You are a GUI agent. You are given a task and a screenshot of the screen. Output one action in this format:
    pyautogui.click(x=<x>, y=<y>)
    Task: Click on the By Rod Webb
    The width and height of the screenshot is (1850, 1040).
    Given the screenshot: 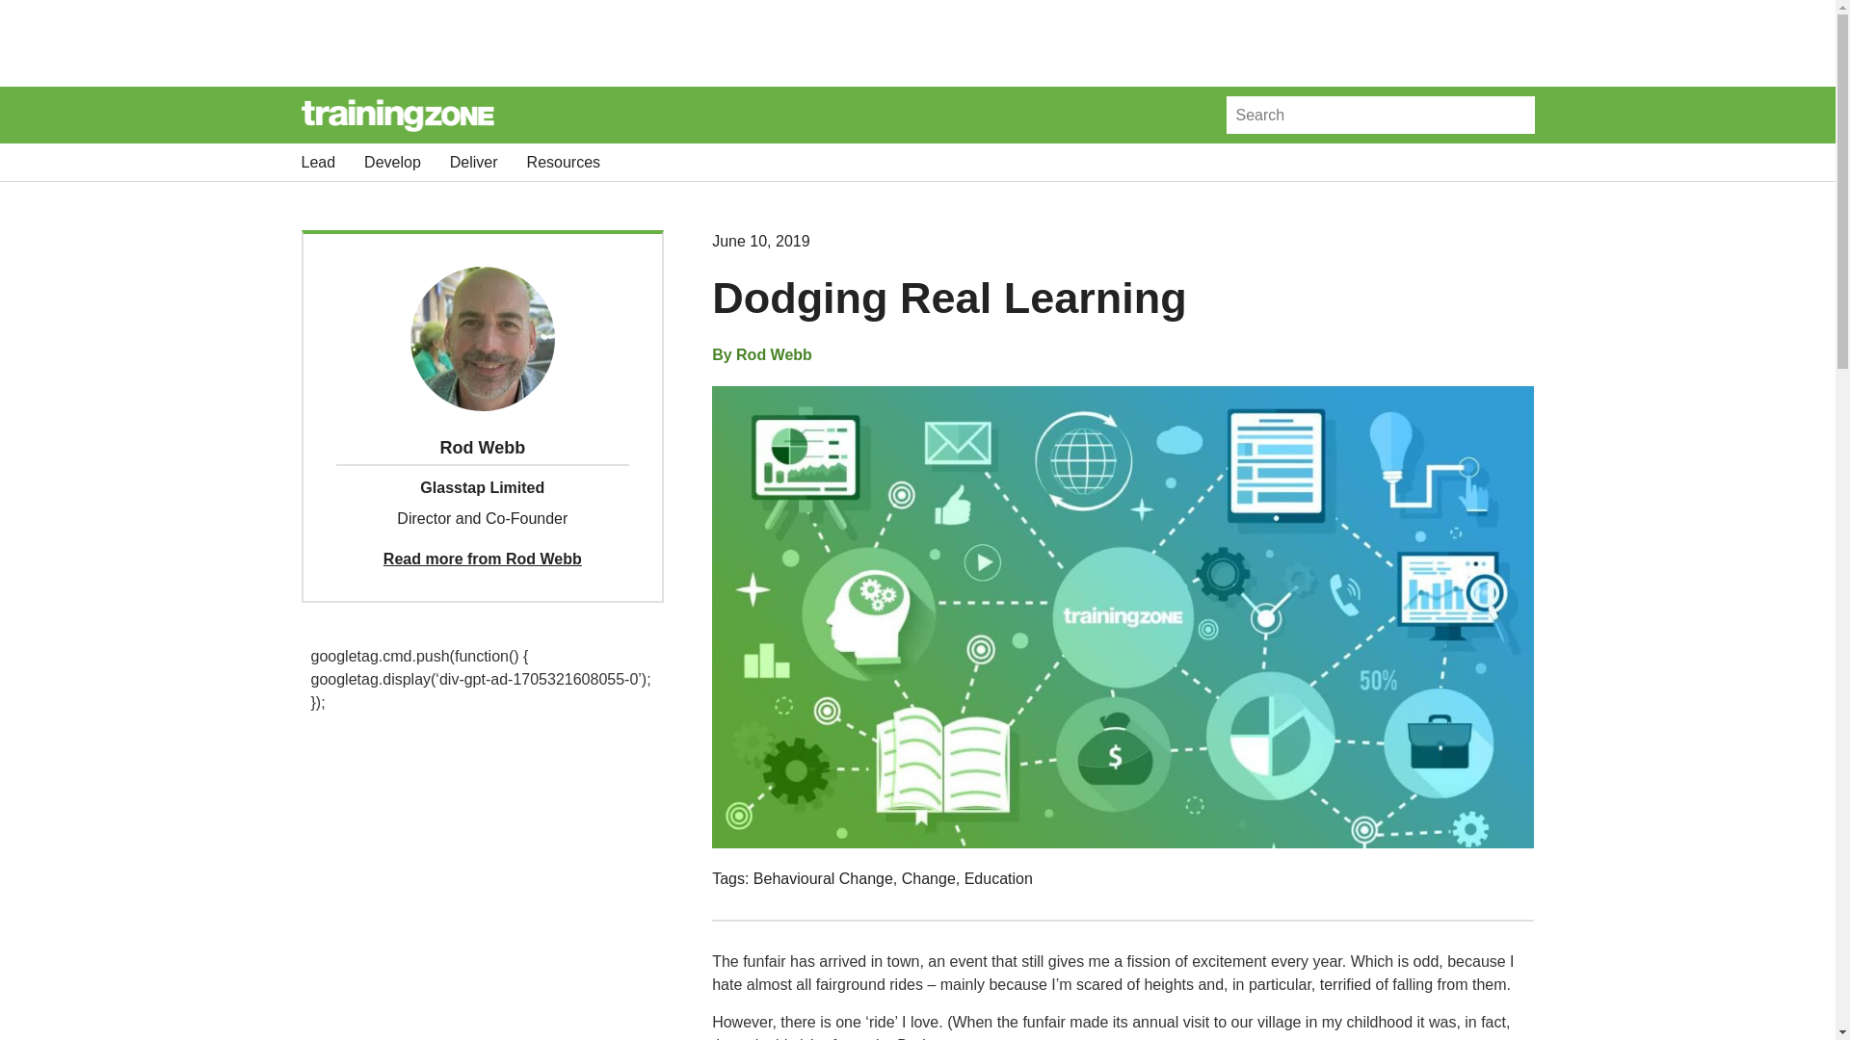 What is the action you would take?
    pyautogui.click(x=761, y=355)
    